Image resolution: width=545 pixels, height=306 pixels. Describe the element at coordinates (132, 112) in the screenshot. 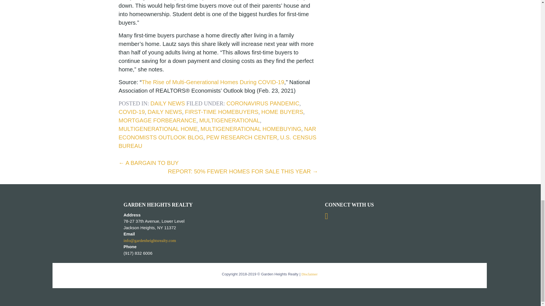

I see `COVID-19` at that location.